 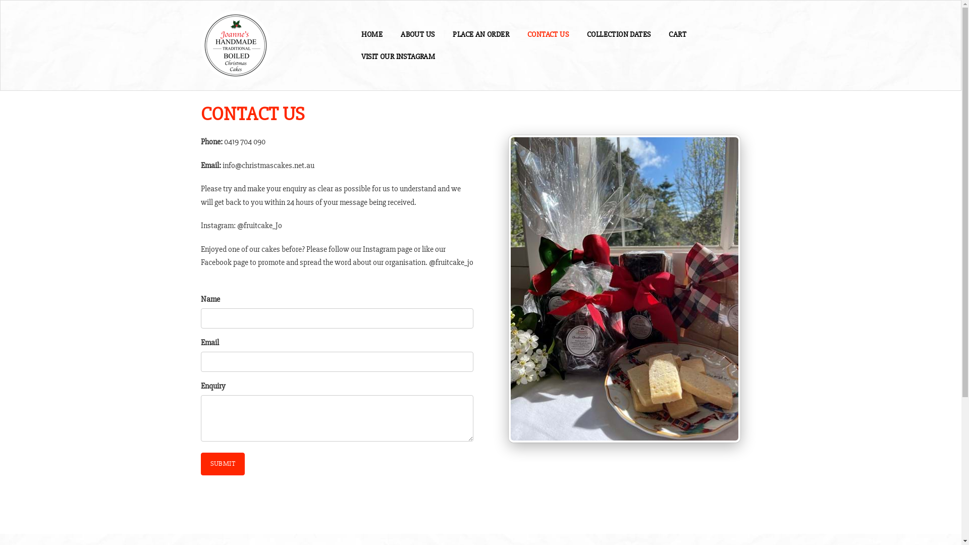 What do you see at coordinates (268, 166) in the screenshot?
I see `info@christmascakes.net.au` at bounding box center [268, 166].